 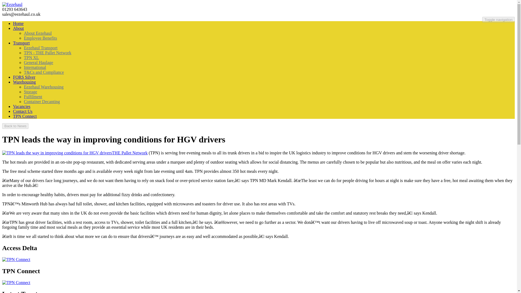 I want to click on Fulfilment, so click(x=33, y=97).